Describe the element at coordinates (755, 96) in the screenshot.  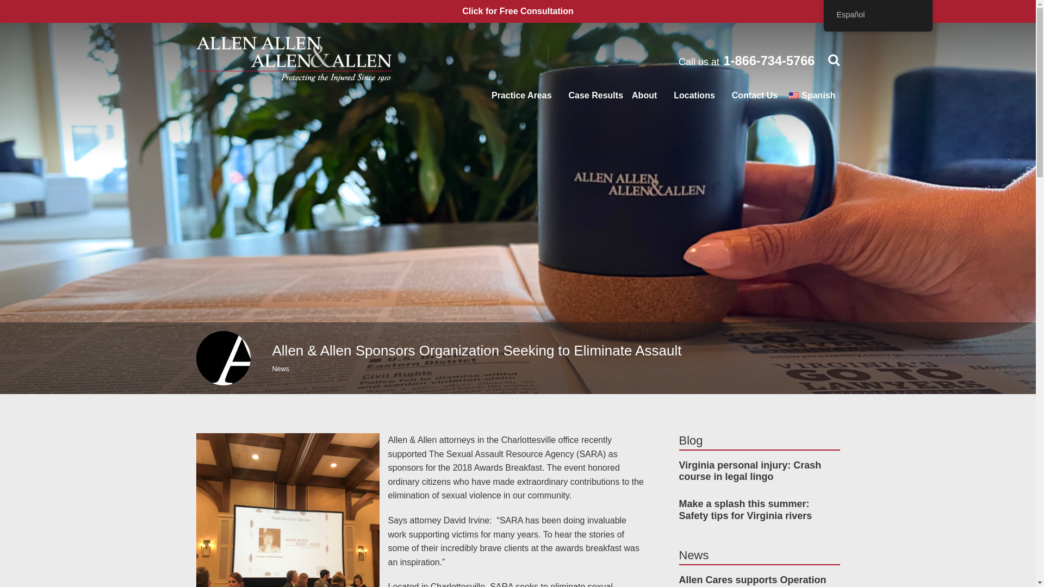
I see `Case Results` at that location.